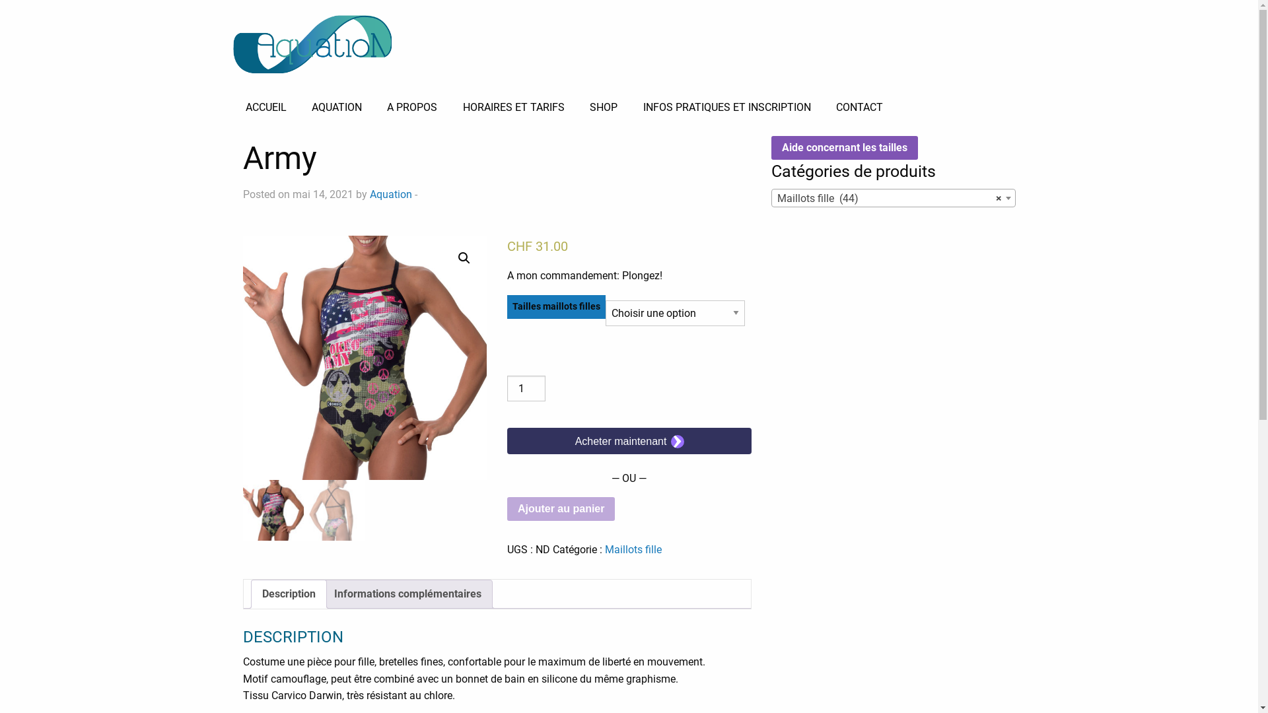 This screenshot has height=713, width=1268. What do you see at coordinates (337, 108) in the screenshot?
I see `AQUATION` at bounding box center [337, 108].